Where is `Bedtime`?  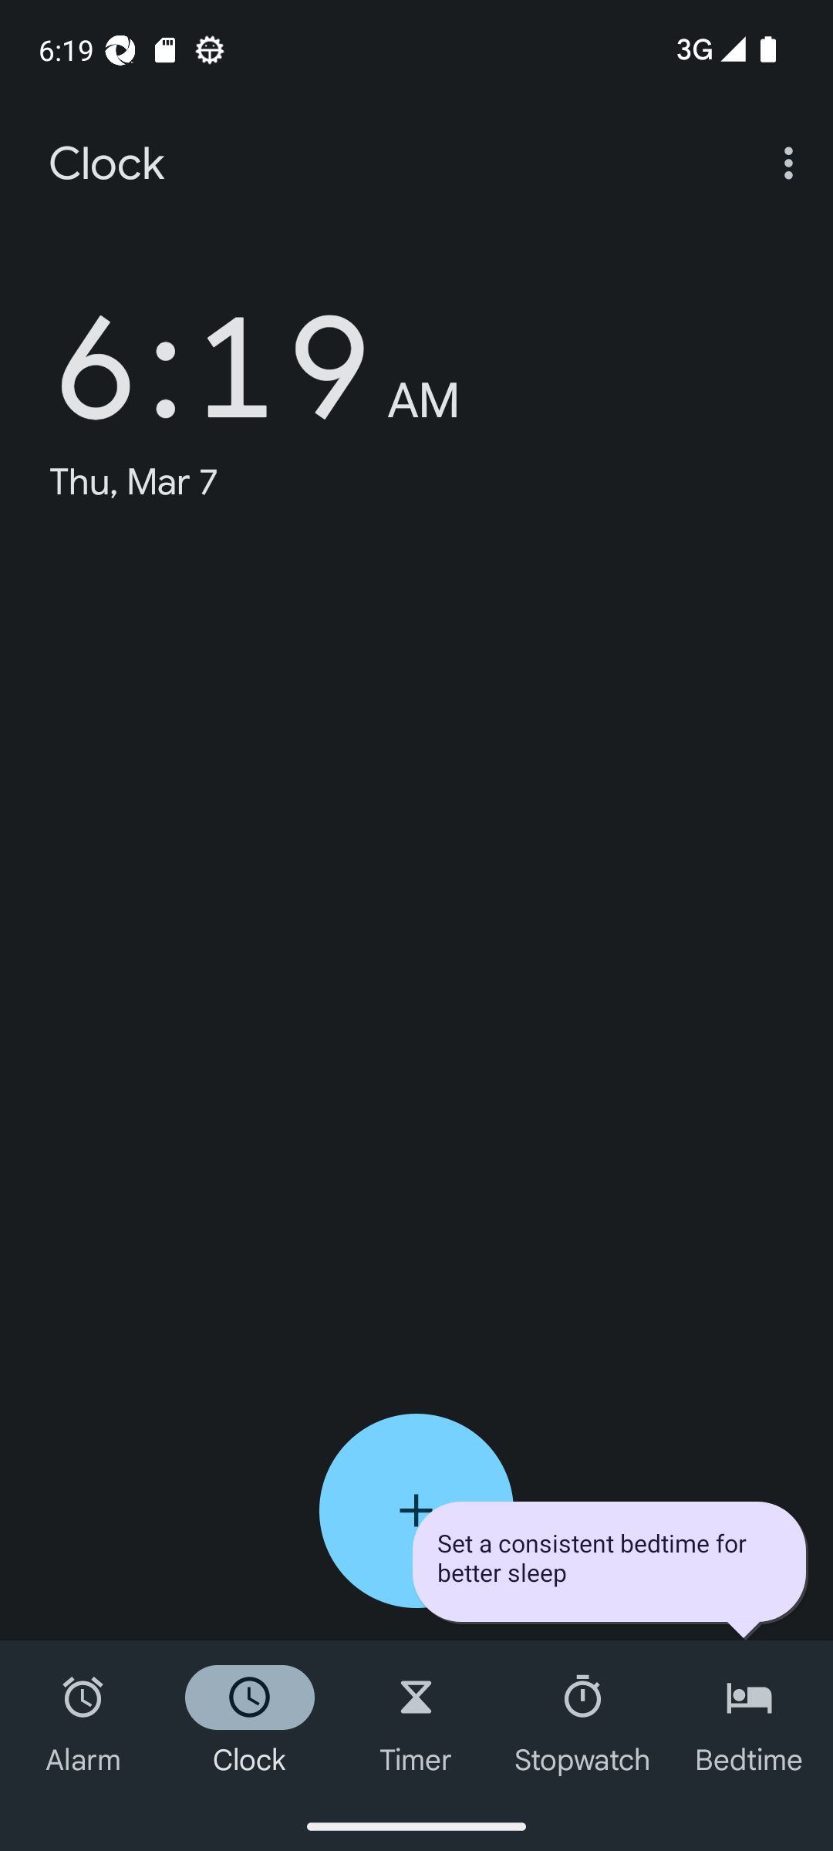
Bedtime is located at coordinates (750, 1721).